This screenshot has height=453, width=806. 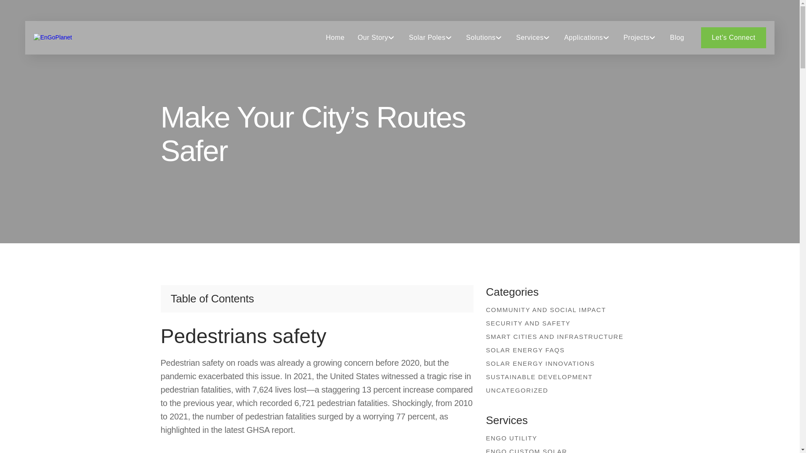 What do you see at coordinates (559, 350) in the screenshot?
I see `SOLAR ENERGY FAQS` at bounding box center [559, 350].